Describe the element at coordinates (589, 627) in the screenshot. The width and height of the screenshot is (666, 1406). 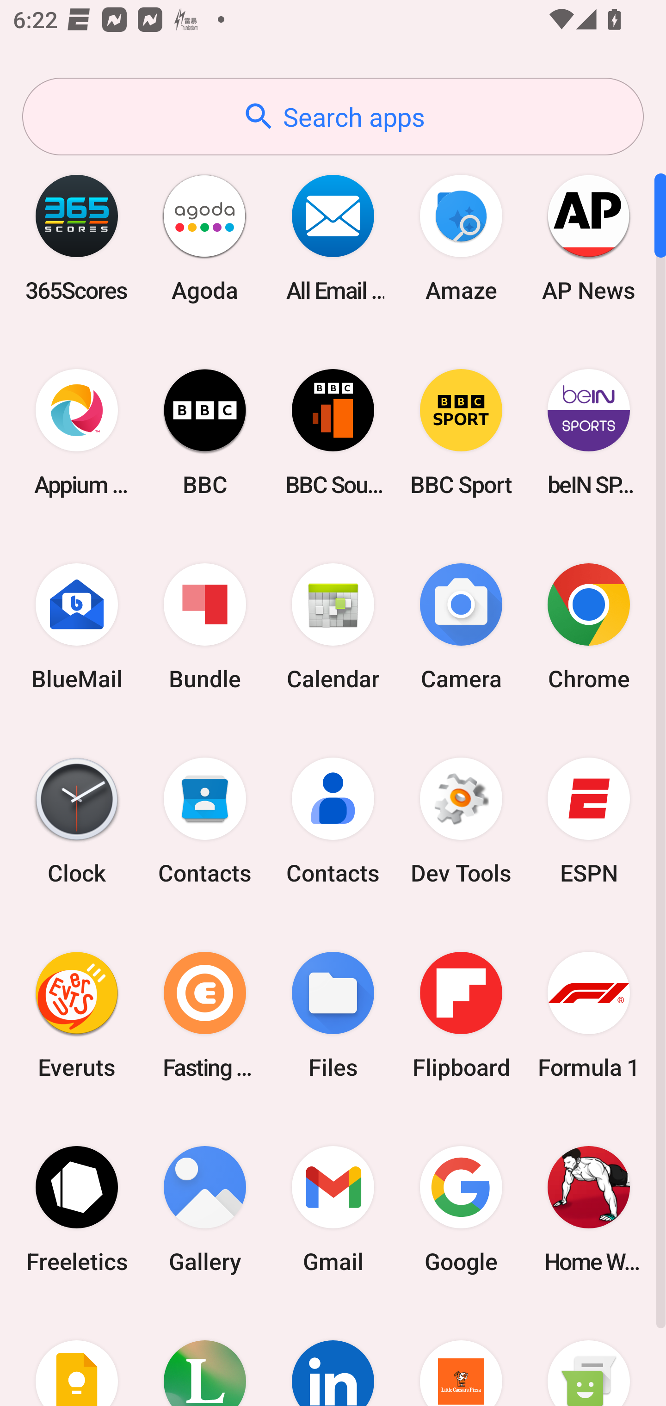
I see `Chrome` at that location.